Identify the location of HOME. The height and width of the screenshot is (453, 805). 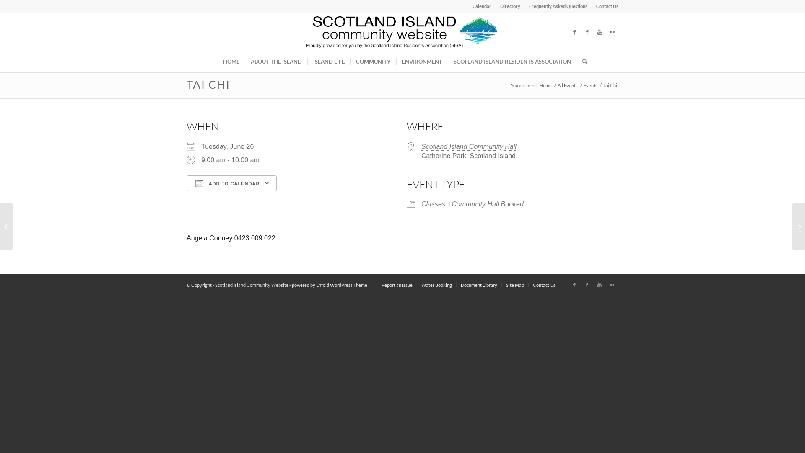
(231, 62).